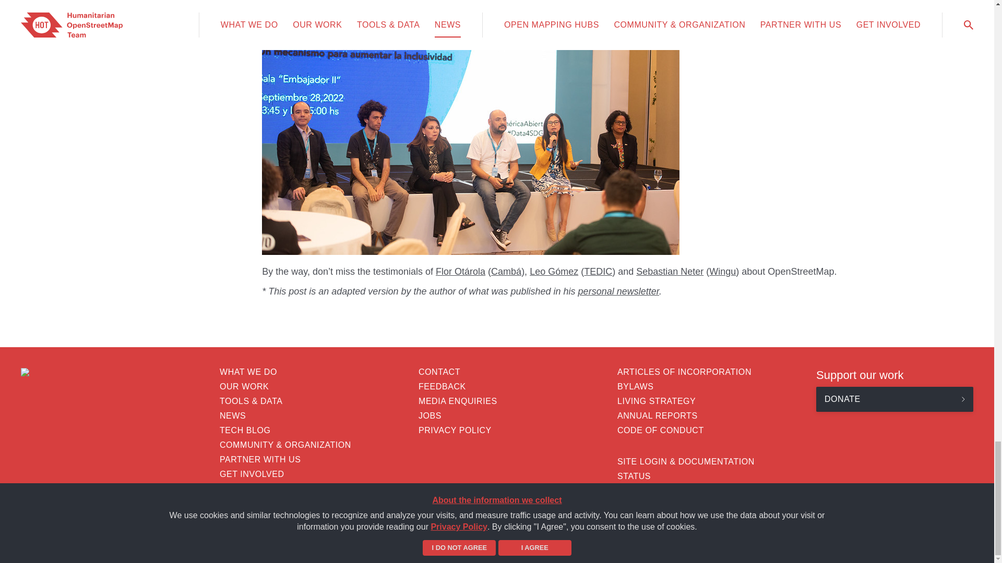  What do you see at coordinates (722, 271) in the screenshot?
I see `Wingu` at bounding box center [722, 271].